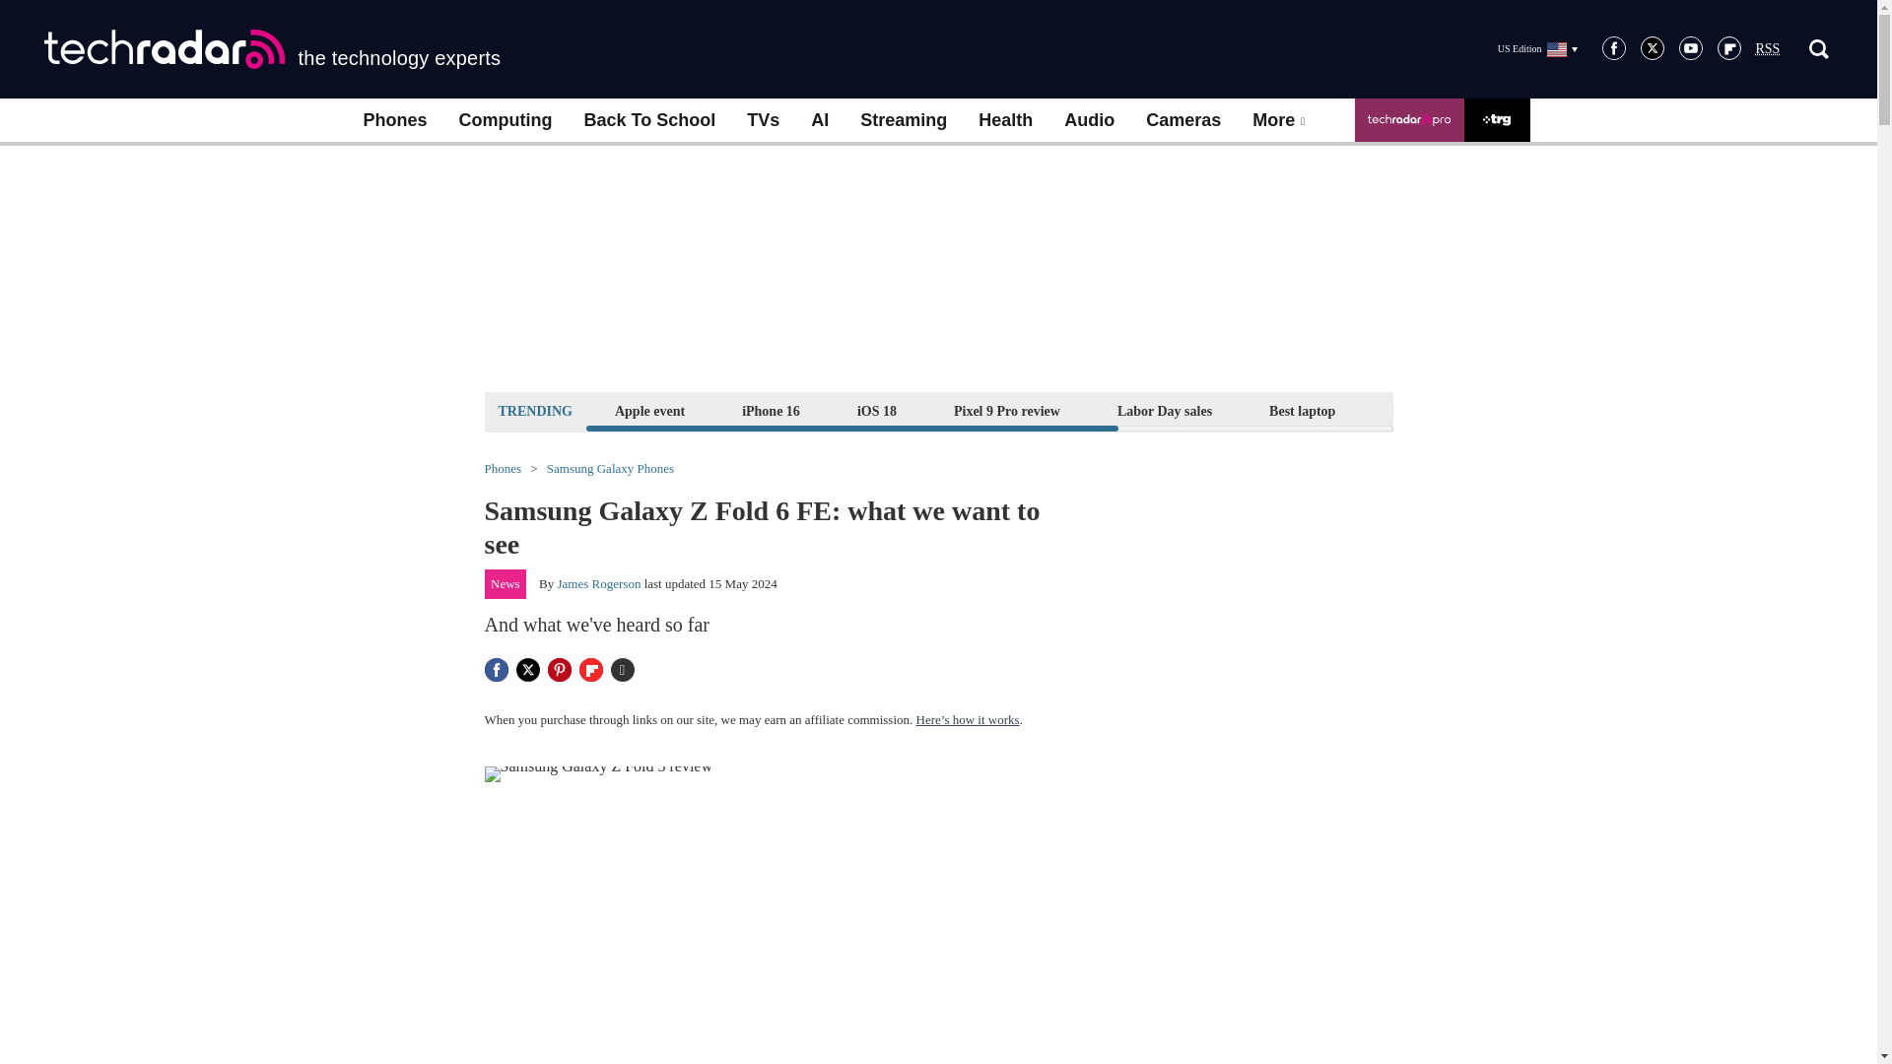 Image resolution: width=1892 pixels, height=1064 pixels. What do you see at coordinates (903, 120) in the screenshot?
I see `Streaming` at bounding box center [903, 120].